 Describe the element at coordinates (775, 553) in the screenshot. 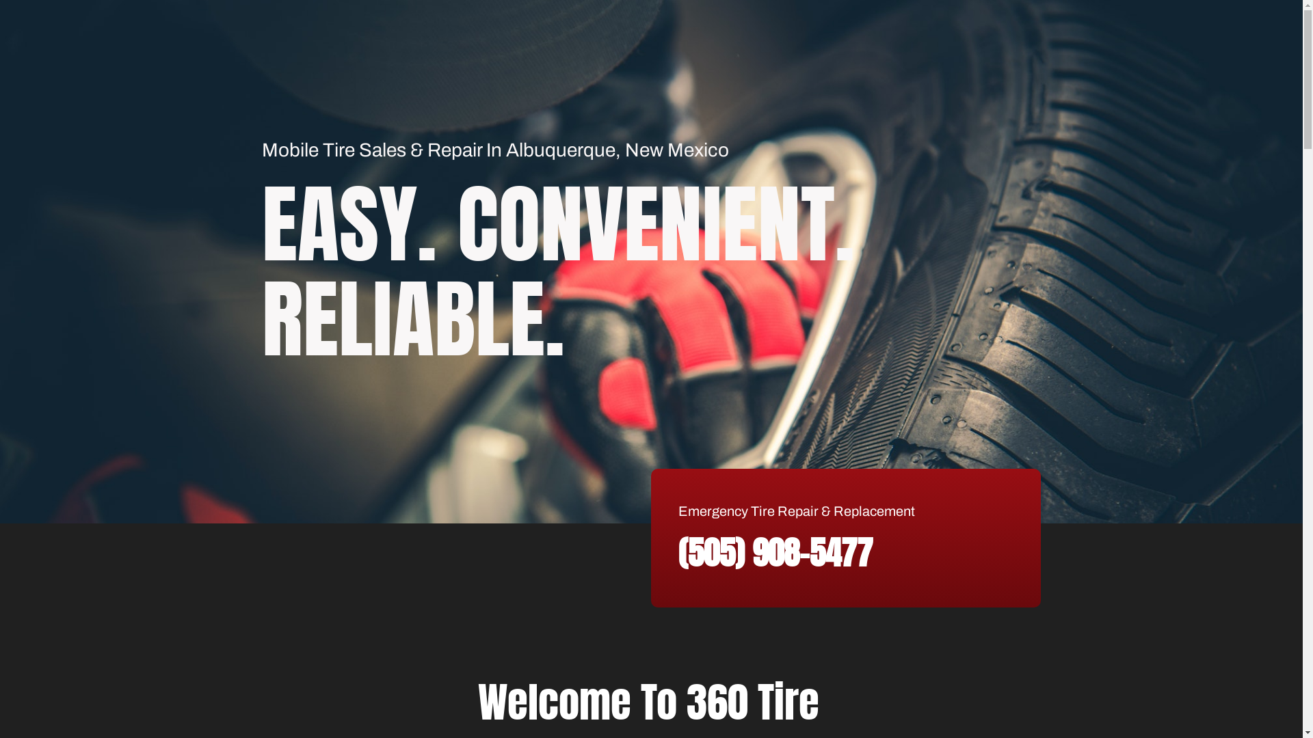

I see `(505) 908-5477` at that location.